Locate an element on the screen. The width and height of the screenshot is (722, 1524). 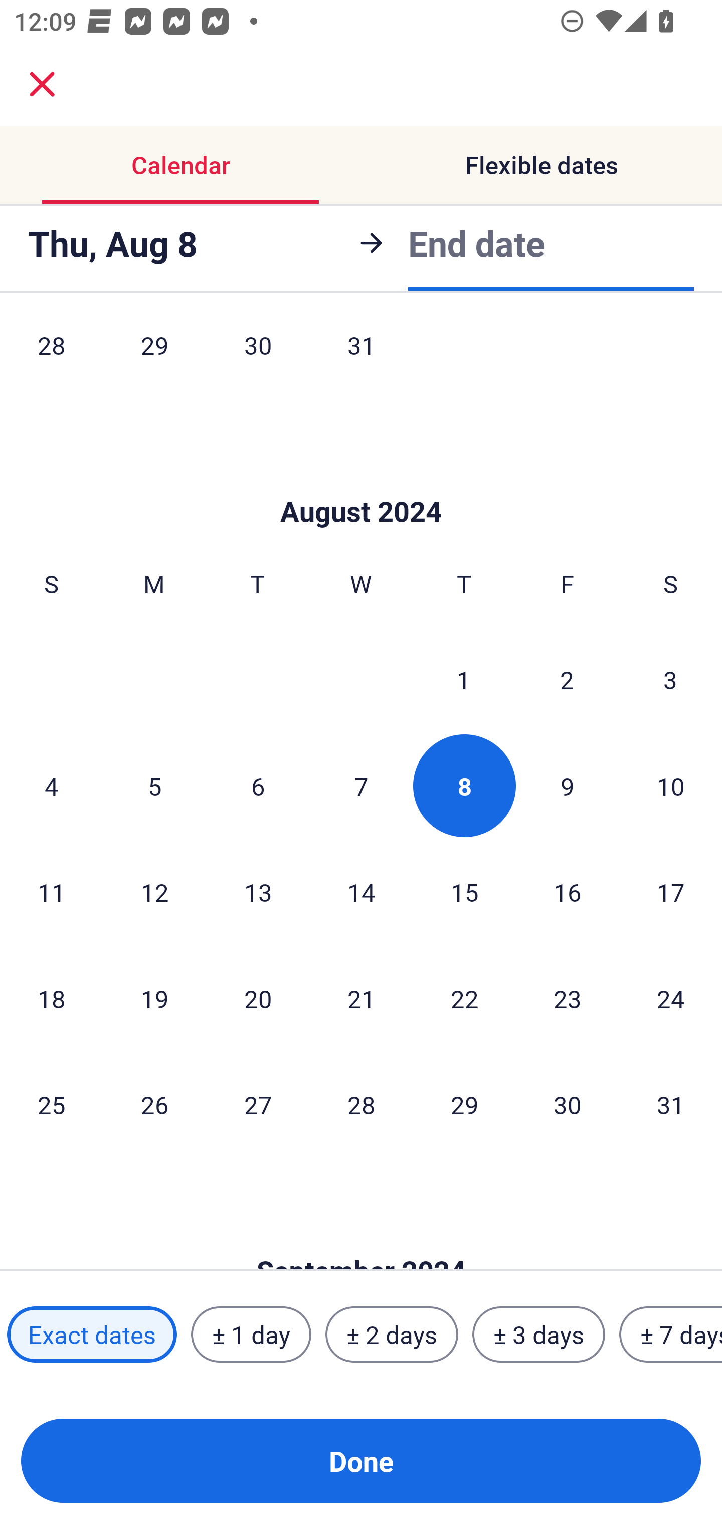
29 Monday, July 29, 2024 is located at coordinates (154, 359).